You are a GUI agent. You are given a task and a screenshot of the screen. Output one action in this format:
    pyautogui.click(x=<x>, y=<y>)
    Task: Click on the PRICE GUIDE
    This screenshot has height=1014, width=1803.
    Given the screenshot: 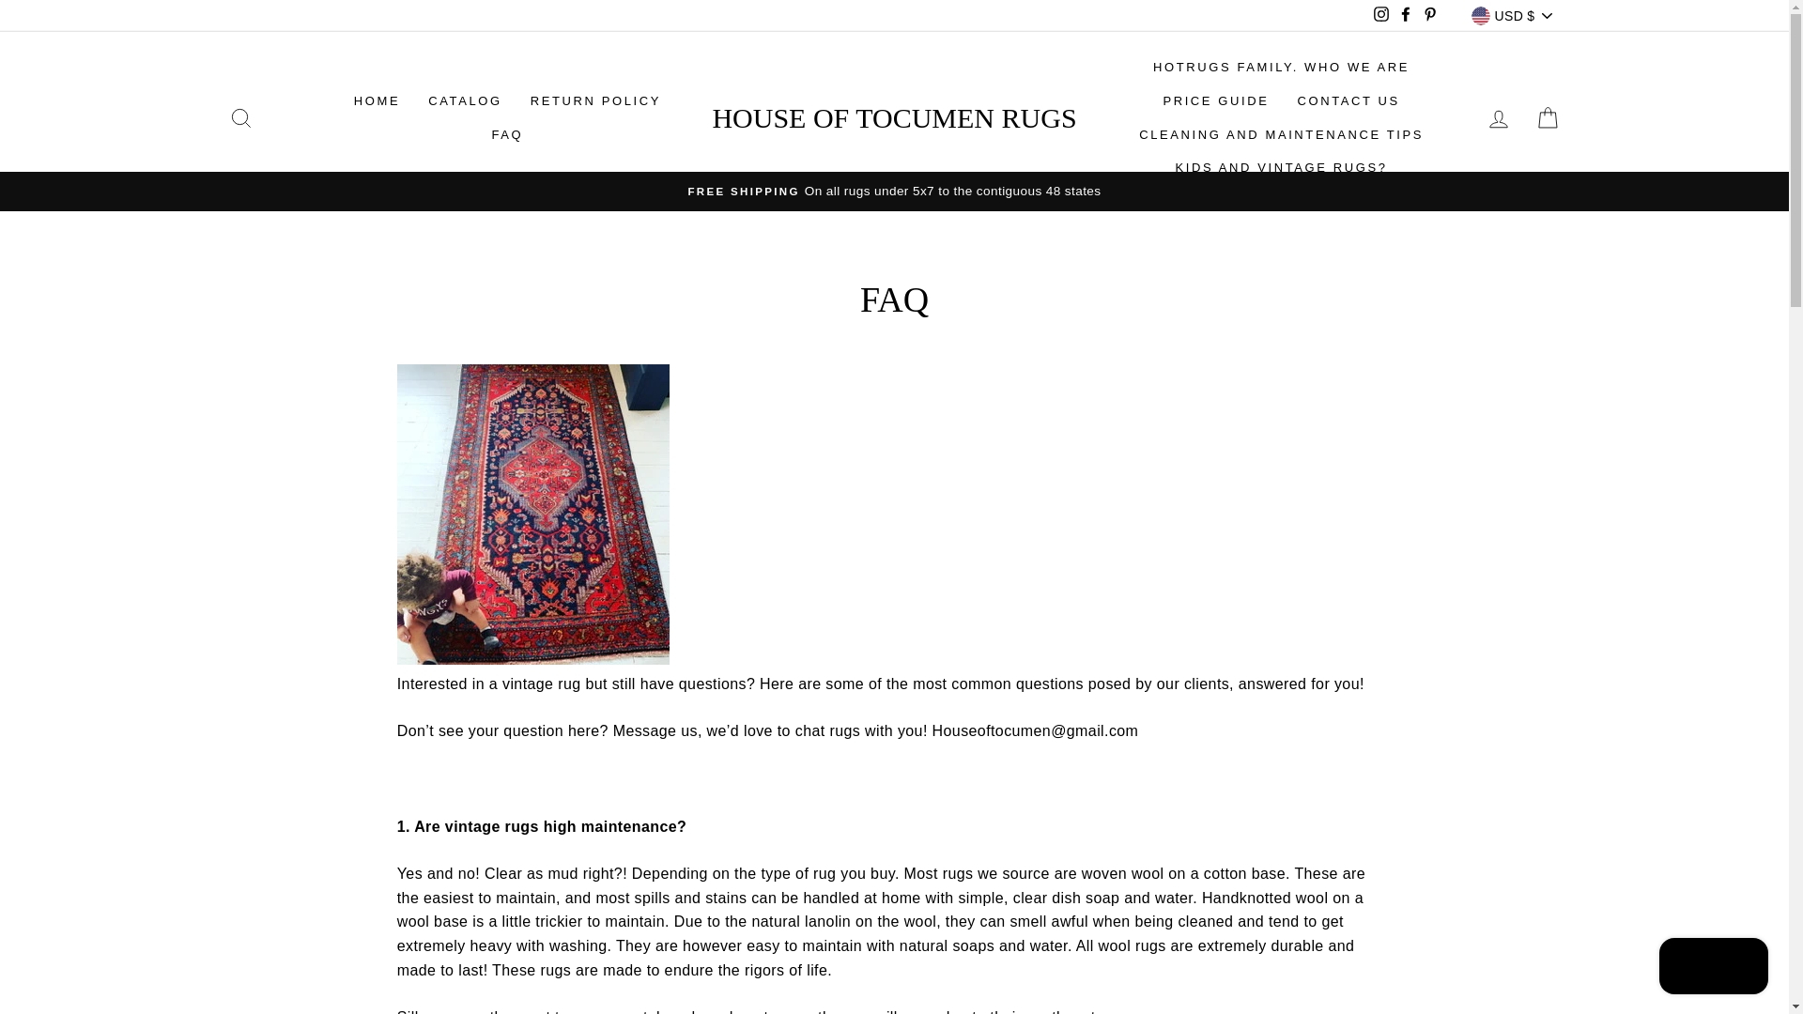 What is the action you would take?
    pyautogui.click(x=1215, y=101)
    